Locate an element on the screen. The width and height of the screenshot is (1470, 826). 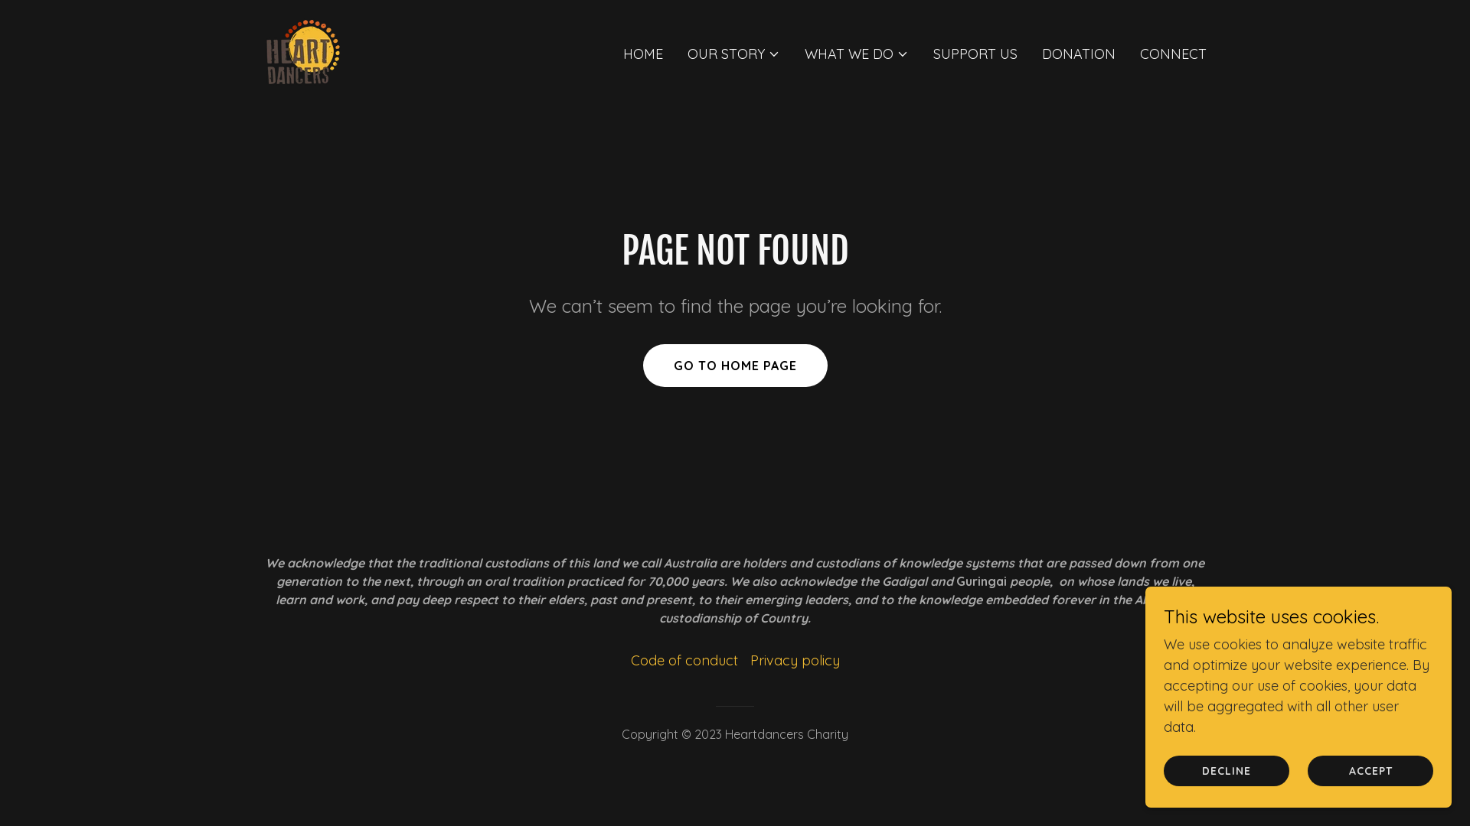
SUPPORT US is located at coordinates (975, 54).